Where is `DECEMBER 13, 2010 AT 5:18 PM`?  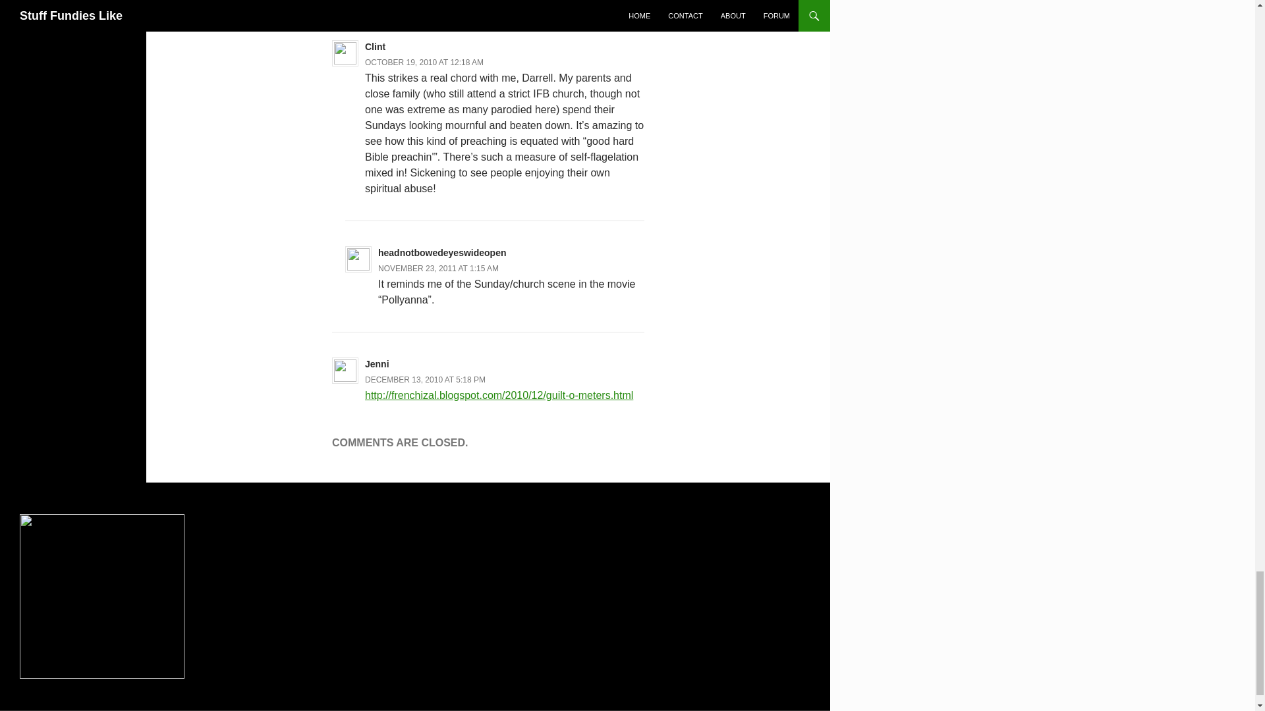 DECEMBER 13, 2010 AT 5:18 PM is located at coordinates (426, 380).